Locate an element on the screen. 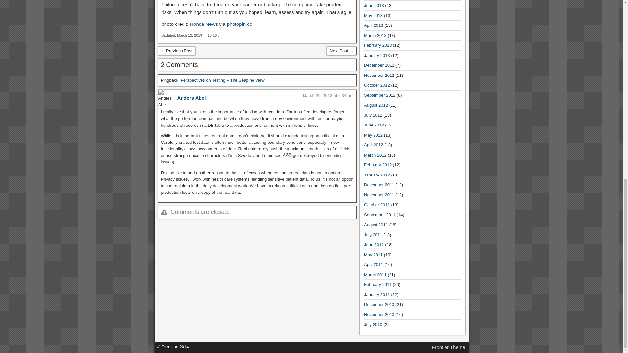  photopin is located at coordinates (236, 24).